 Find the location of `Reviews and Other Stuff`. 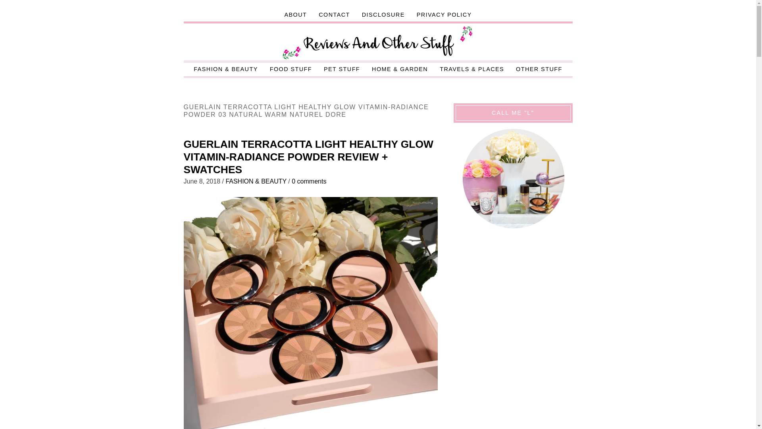

Reviews and Other Stuff is located at coordinates (378, 43).